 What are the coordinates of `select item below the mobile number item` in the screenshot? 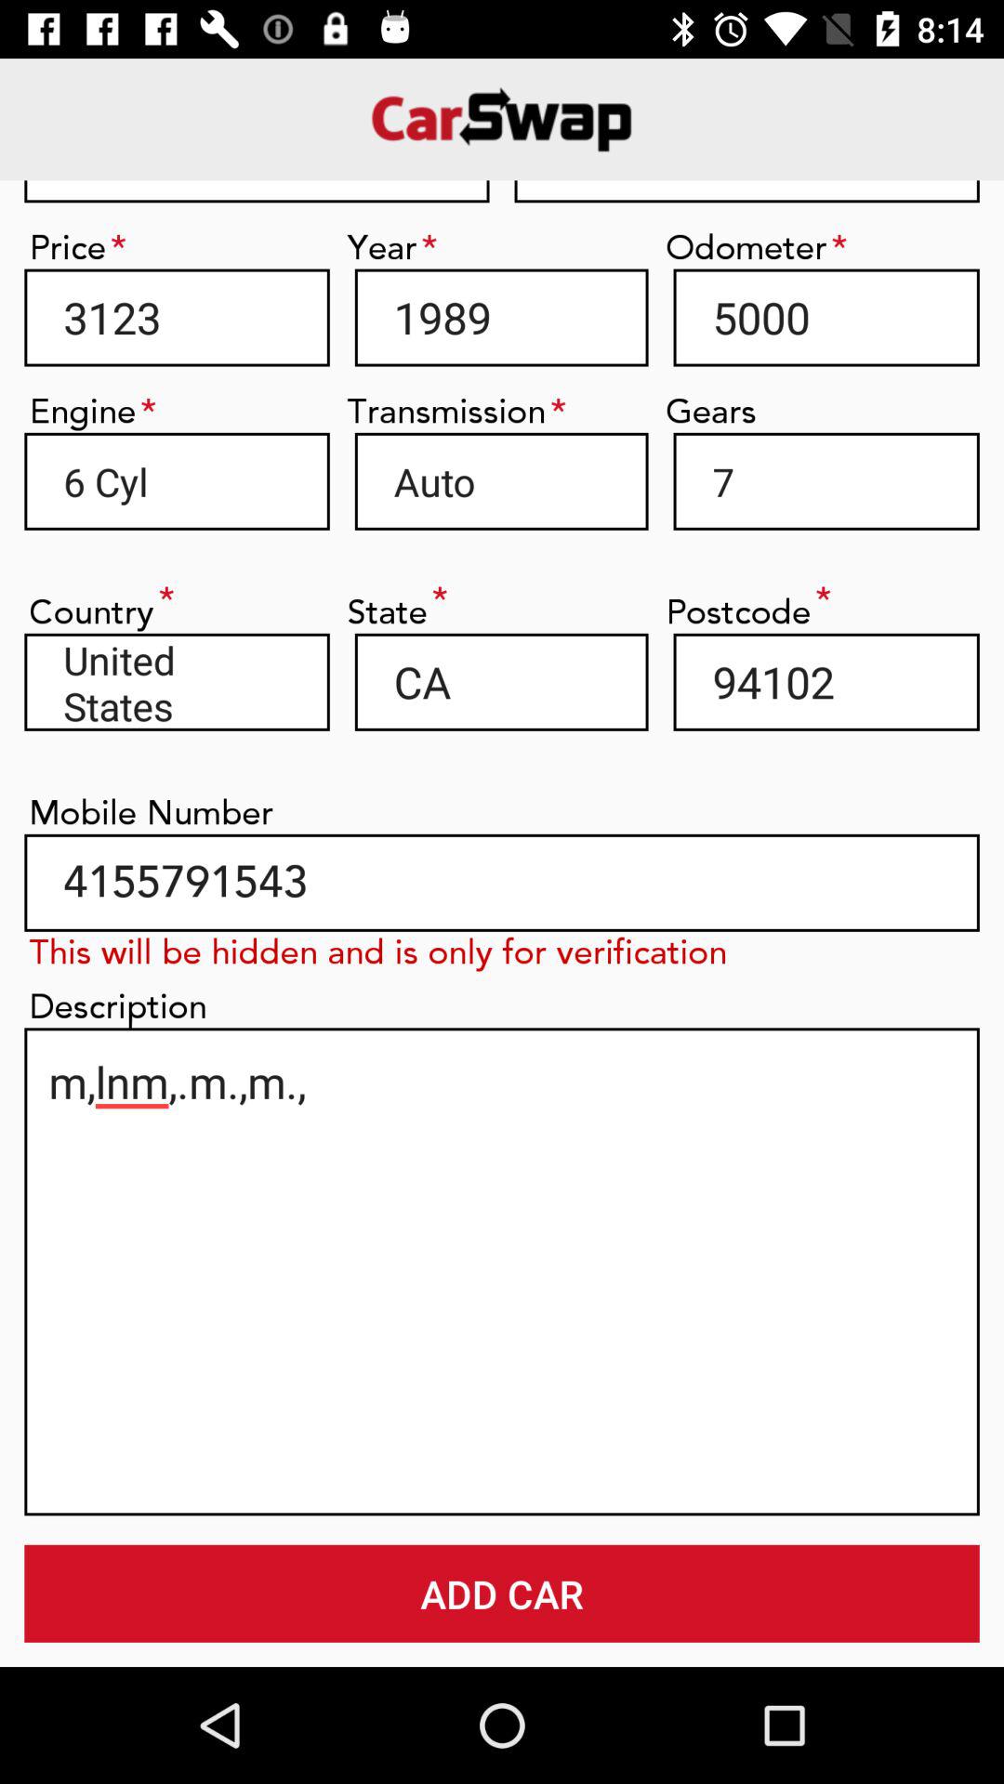 It's located at (502, 883).